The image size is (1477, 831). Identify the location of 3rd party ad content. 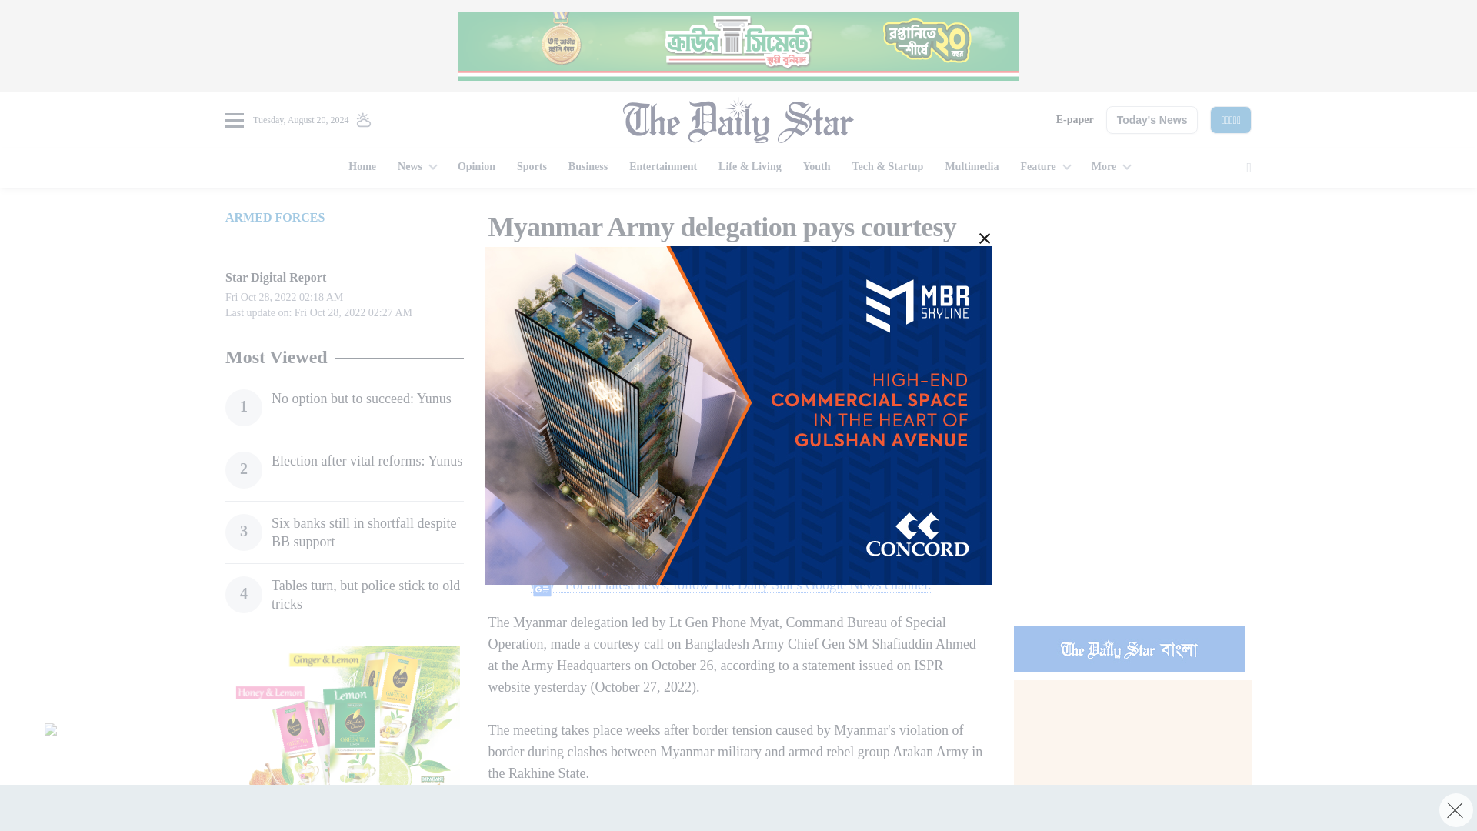
(731, 469).